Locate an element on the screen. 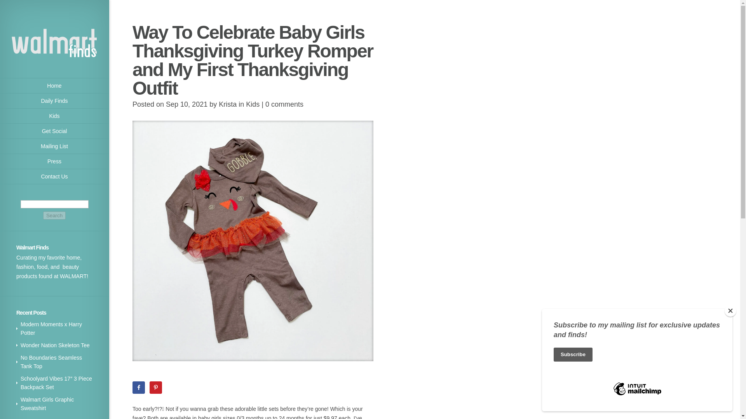 This screenshot has width=746, height=419. Save to Pinterest is located at coordinates (155, 387).